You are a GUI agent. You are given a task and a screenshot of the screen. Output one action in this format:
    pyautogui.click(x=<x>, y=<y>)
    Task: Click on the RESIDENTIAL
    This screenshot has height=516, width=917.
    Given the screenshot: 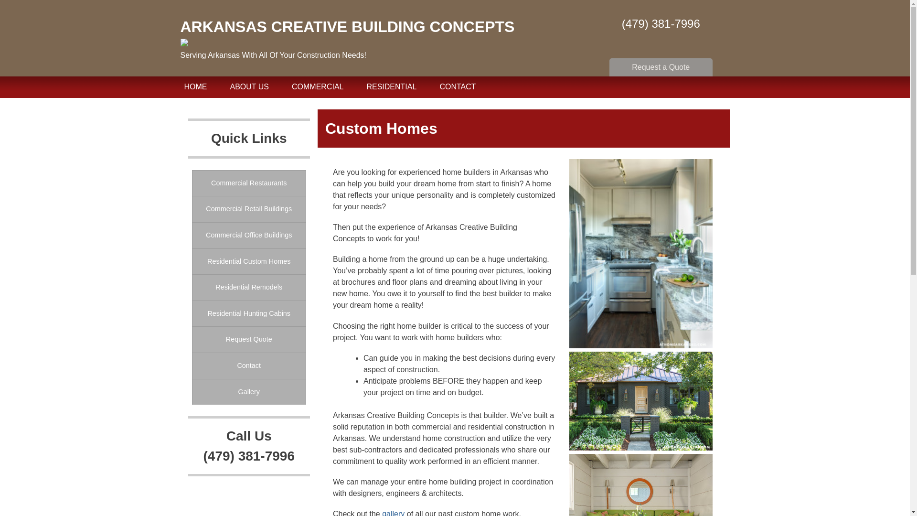 What is the action you would take?
    pyautogui.click(x=391, y=87)
    